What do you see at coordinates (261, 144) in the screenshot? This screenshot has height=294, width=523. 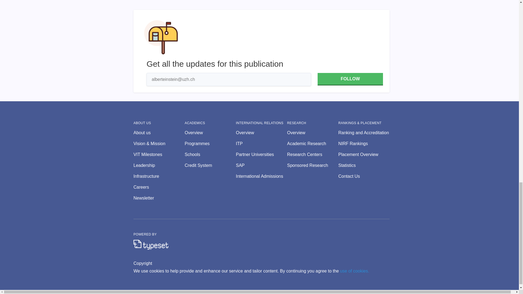 I see `ITP` at bounding box center [261, 144].